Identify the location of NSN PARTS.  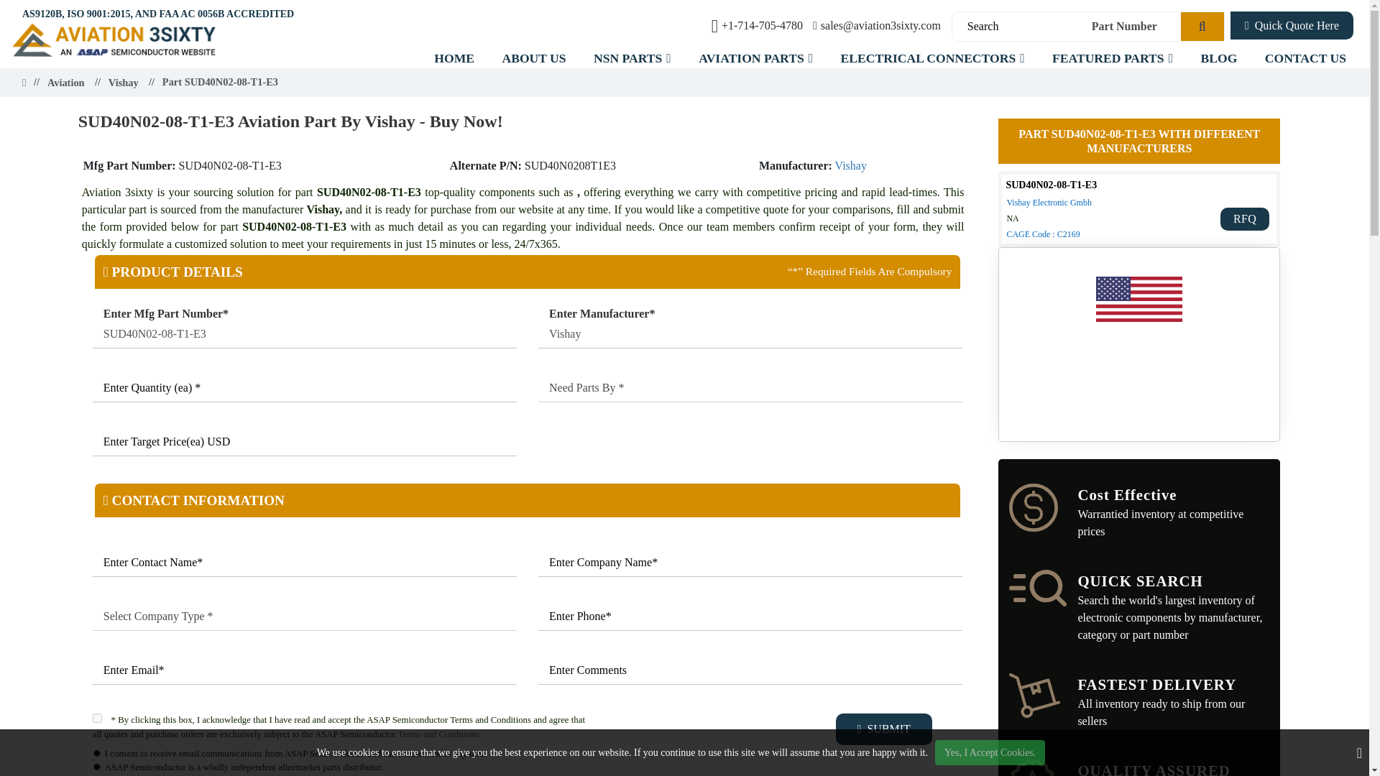
(632, 57).